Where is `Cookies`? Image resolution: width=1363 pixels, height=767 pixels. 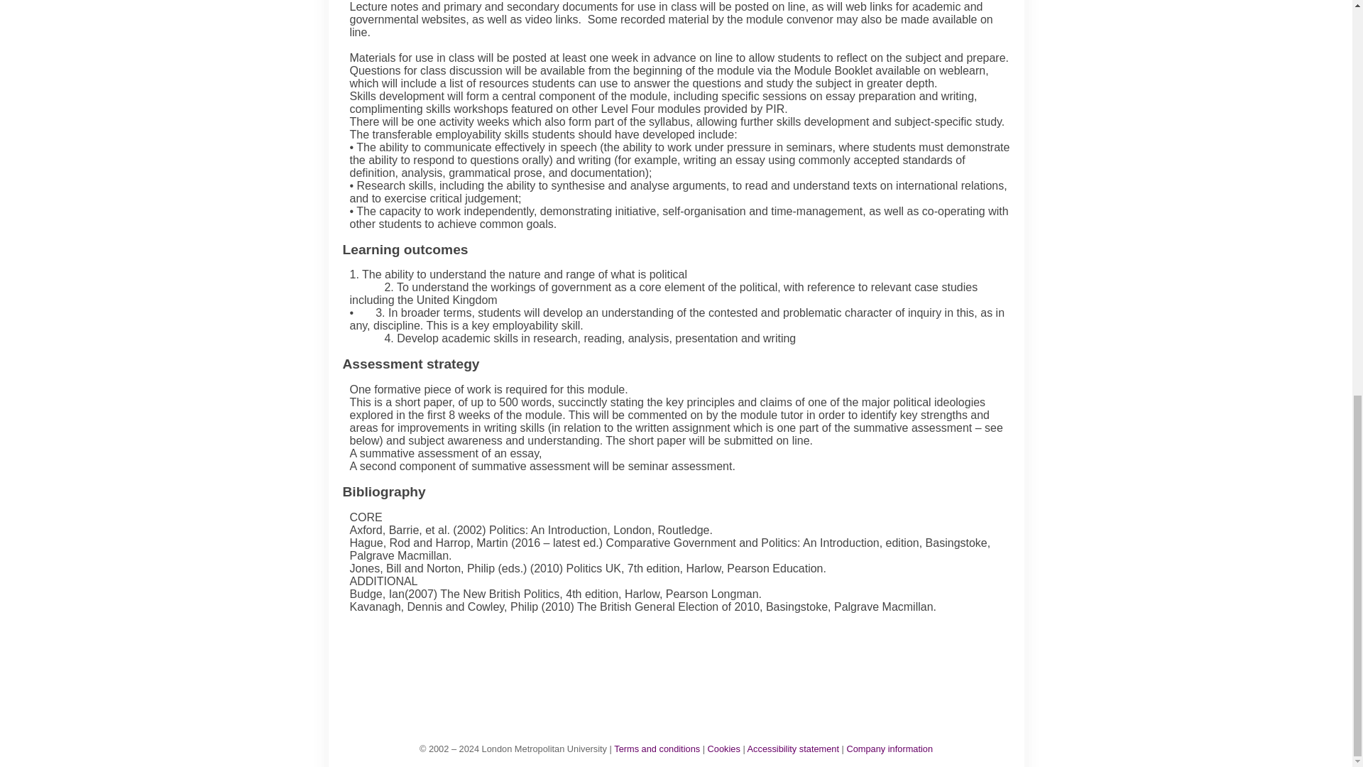
Cookies is located at coordinates (723, 749).